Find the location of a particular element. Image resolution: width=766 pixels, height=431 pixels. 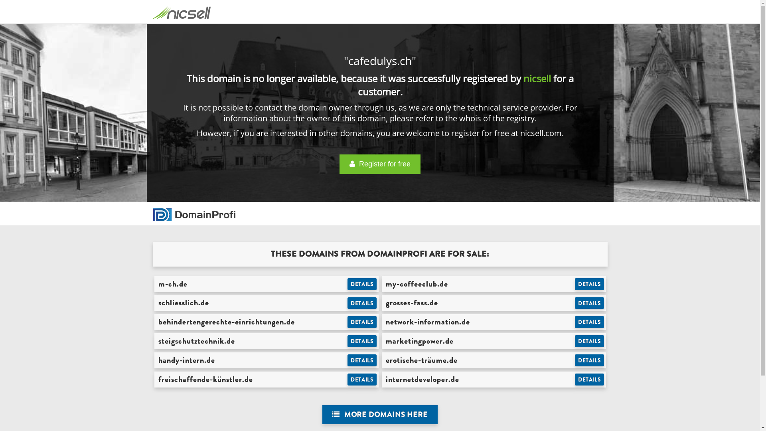

DETAILS is located at coordinates (590, 360).